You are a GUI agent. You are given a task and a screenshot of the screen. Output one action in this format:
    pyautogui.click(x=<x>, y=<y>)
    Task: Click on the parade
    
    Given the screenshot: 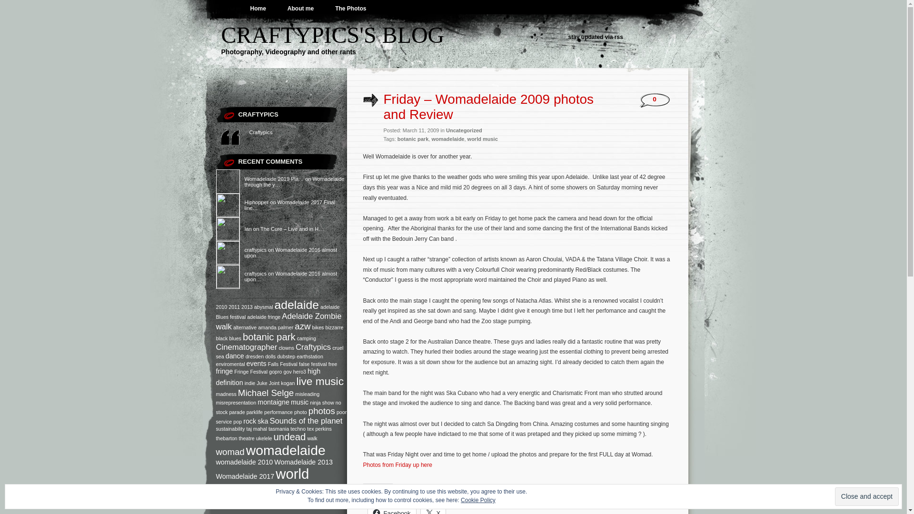 What is the action you would take?
    pyautogui.click(x=237, y=412)
    